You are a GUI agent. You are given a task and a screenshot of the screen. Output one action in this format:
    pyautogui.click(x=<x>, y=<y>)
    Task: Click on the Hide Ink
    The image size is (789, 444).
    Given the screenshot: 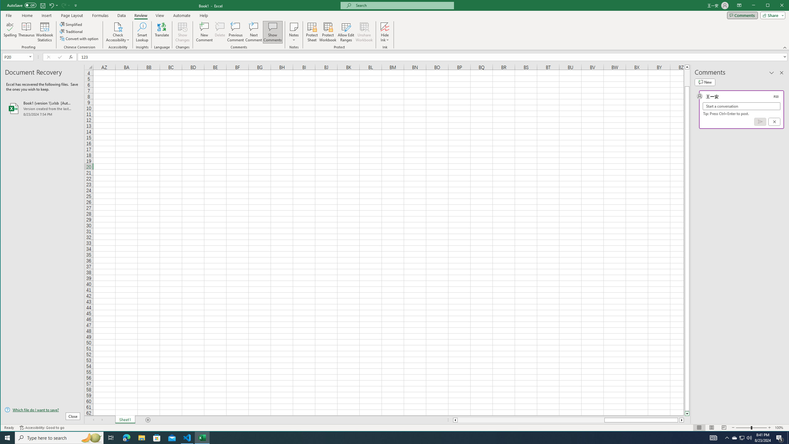 What is the action you would take?
    pyautogui.click(x=385, y=27)
    